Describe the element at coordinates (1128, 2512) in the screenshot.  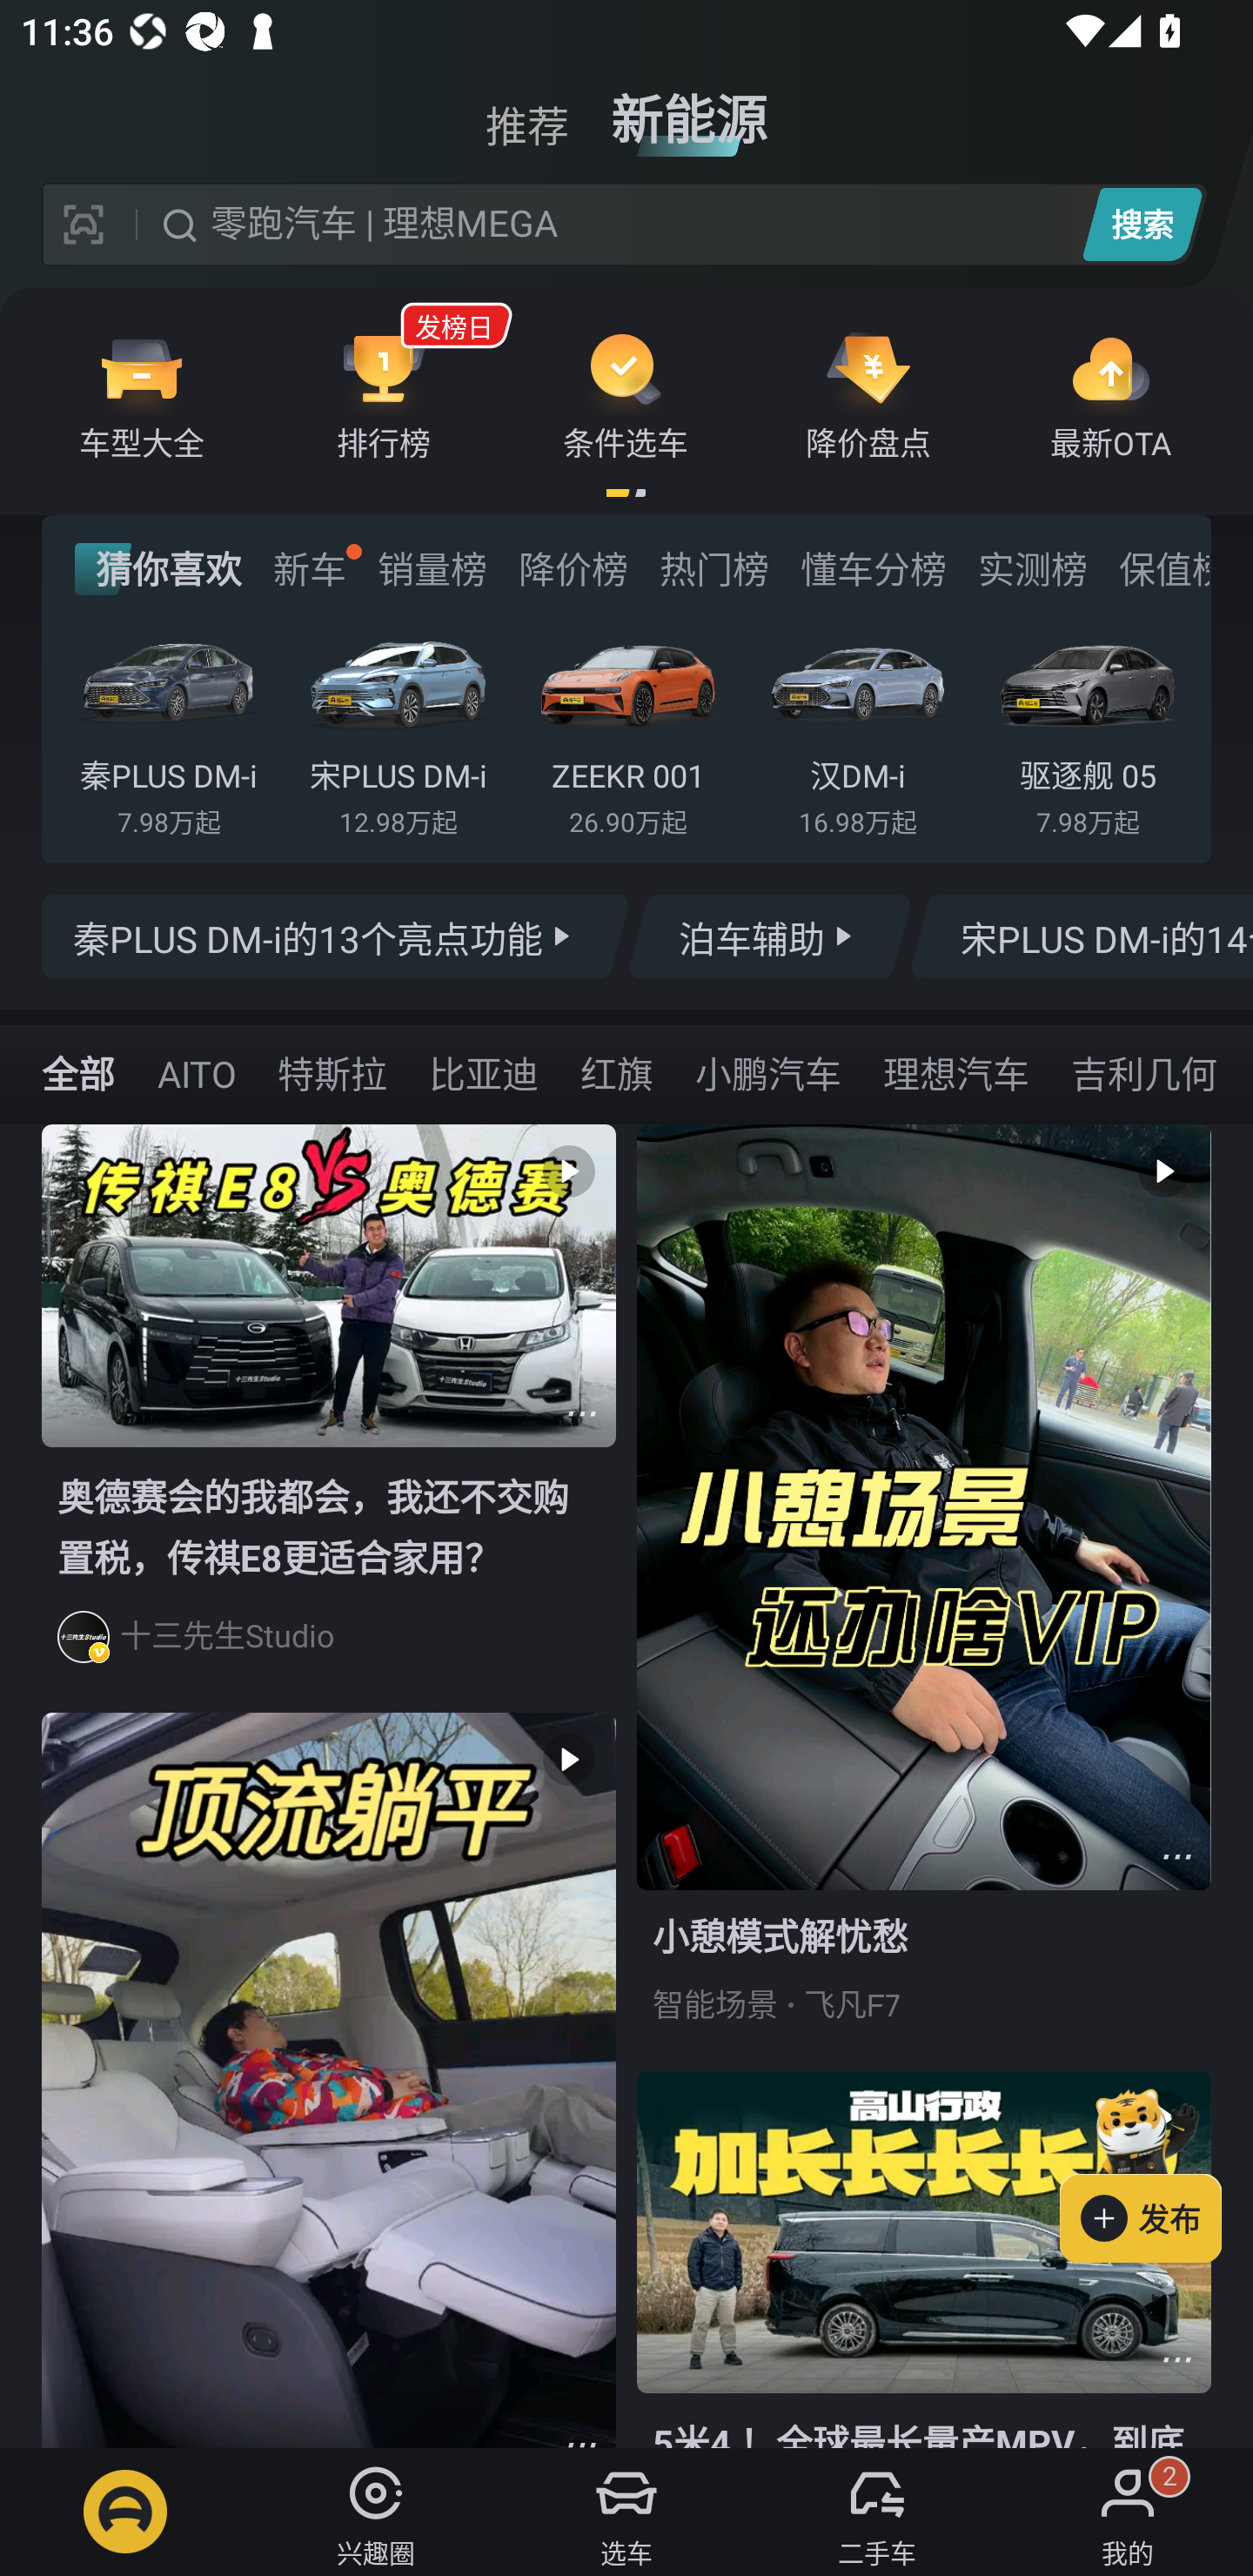
I see ` 我的` at that location.